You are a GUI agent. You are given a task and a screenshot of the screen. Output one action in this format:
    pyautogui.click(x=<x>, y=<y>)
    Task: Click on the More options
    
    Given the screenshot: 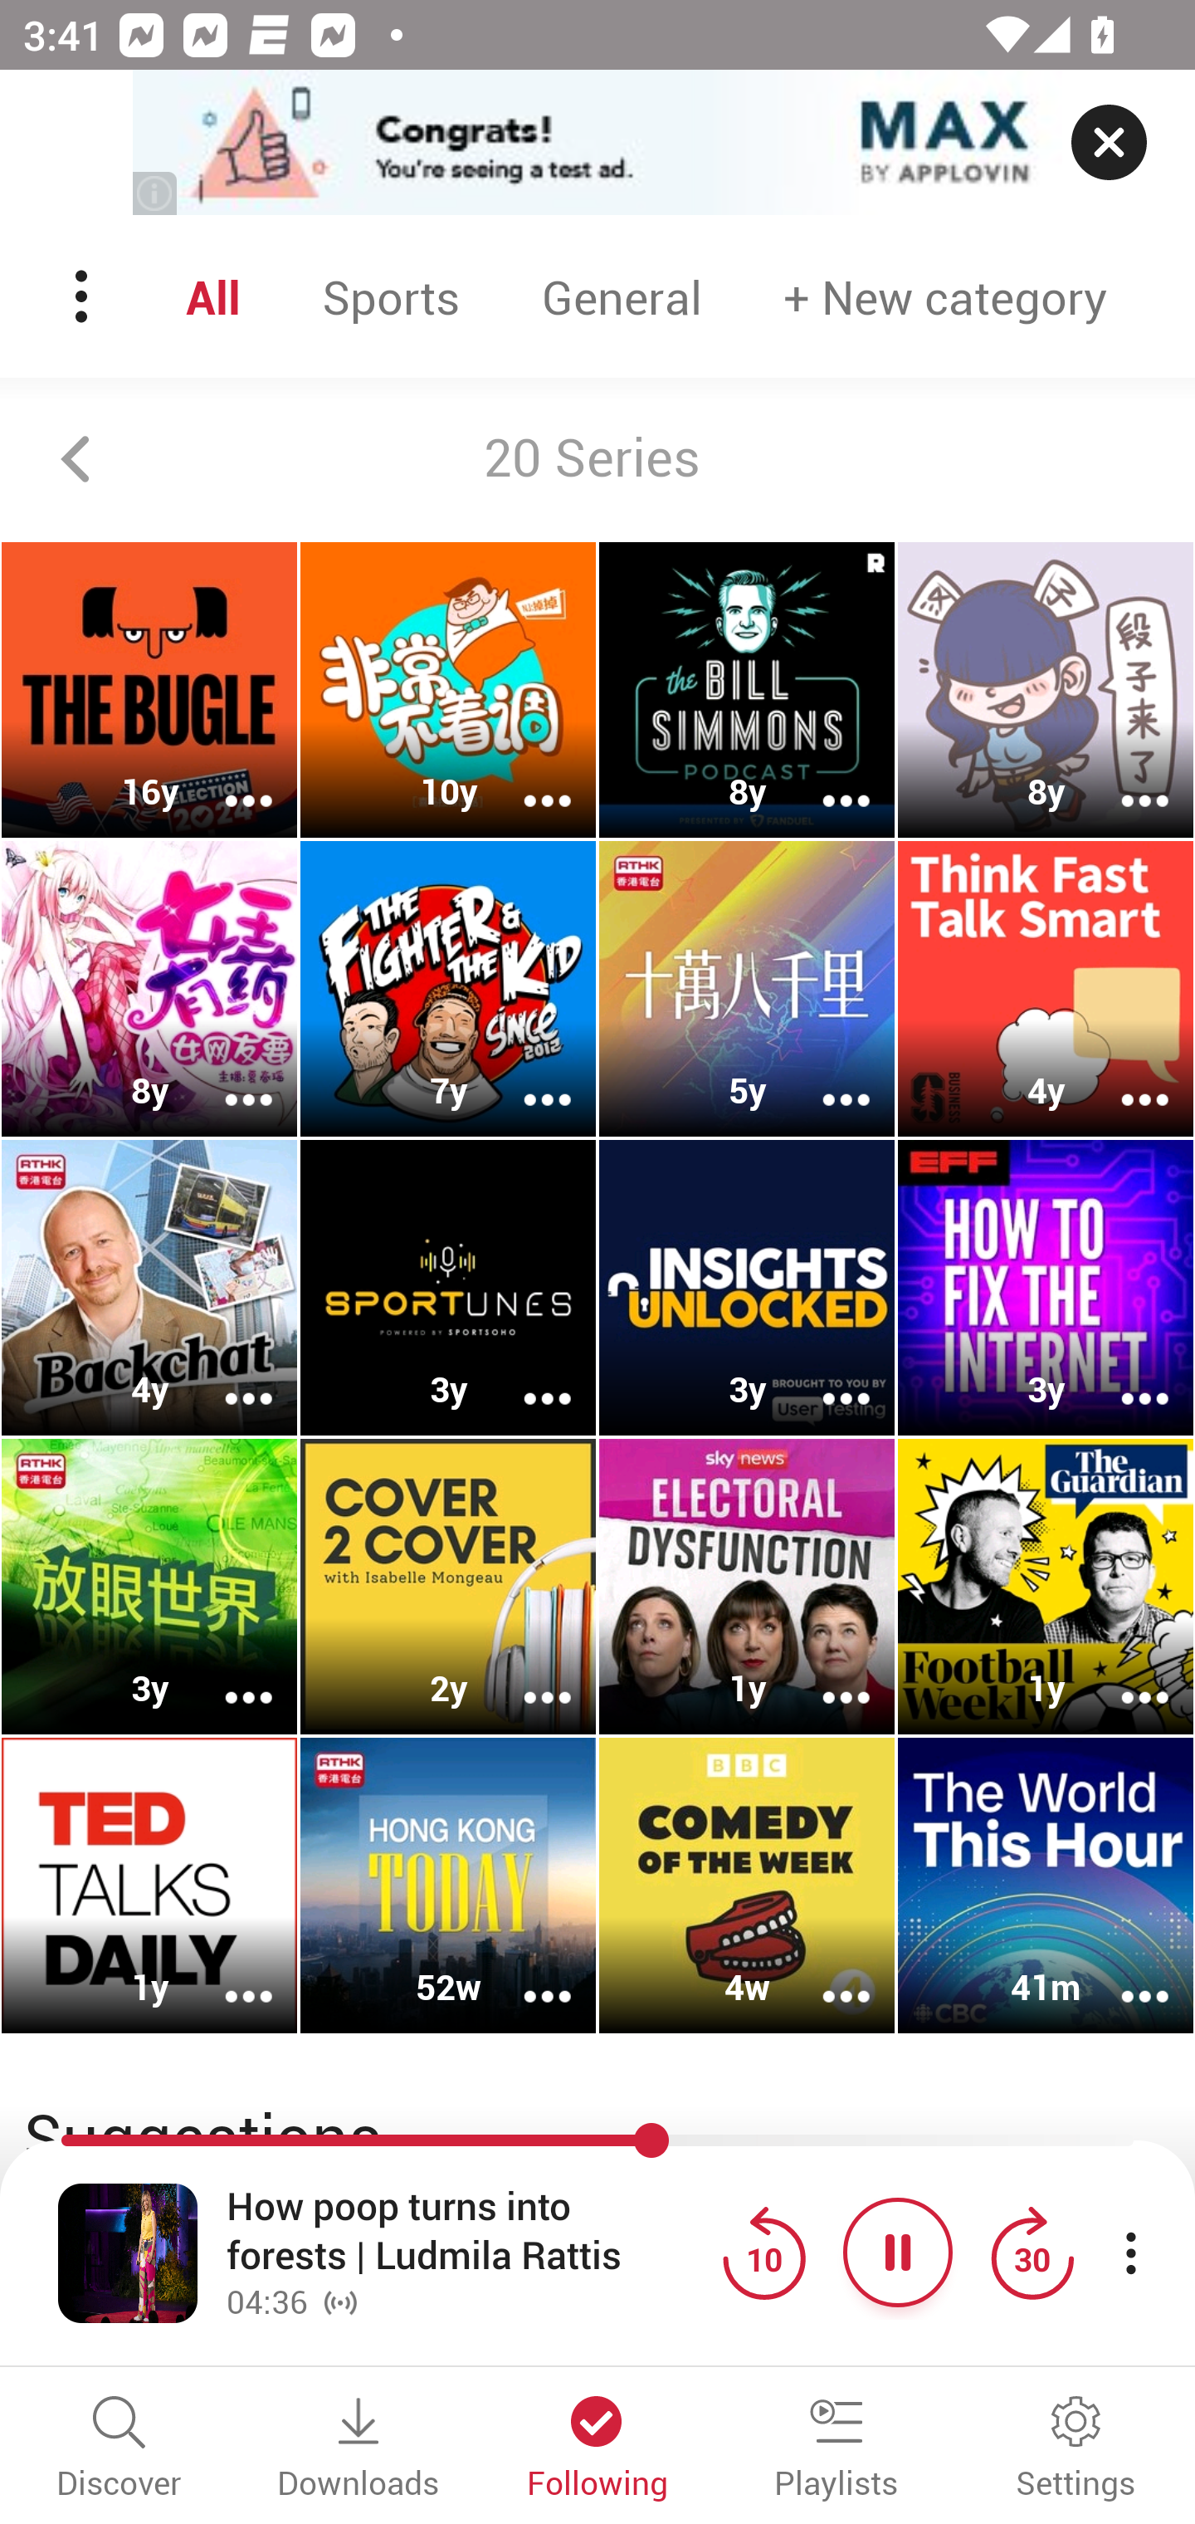 What is the action you would take?
    pyautogui.click(x=1124, y=1675)
    